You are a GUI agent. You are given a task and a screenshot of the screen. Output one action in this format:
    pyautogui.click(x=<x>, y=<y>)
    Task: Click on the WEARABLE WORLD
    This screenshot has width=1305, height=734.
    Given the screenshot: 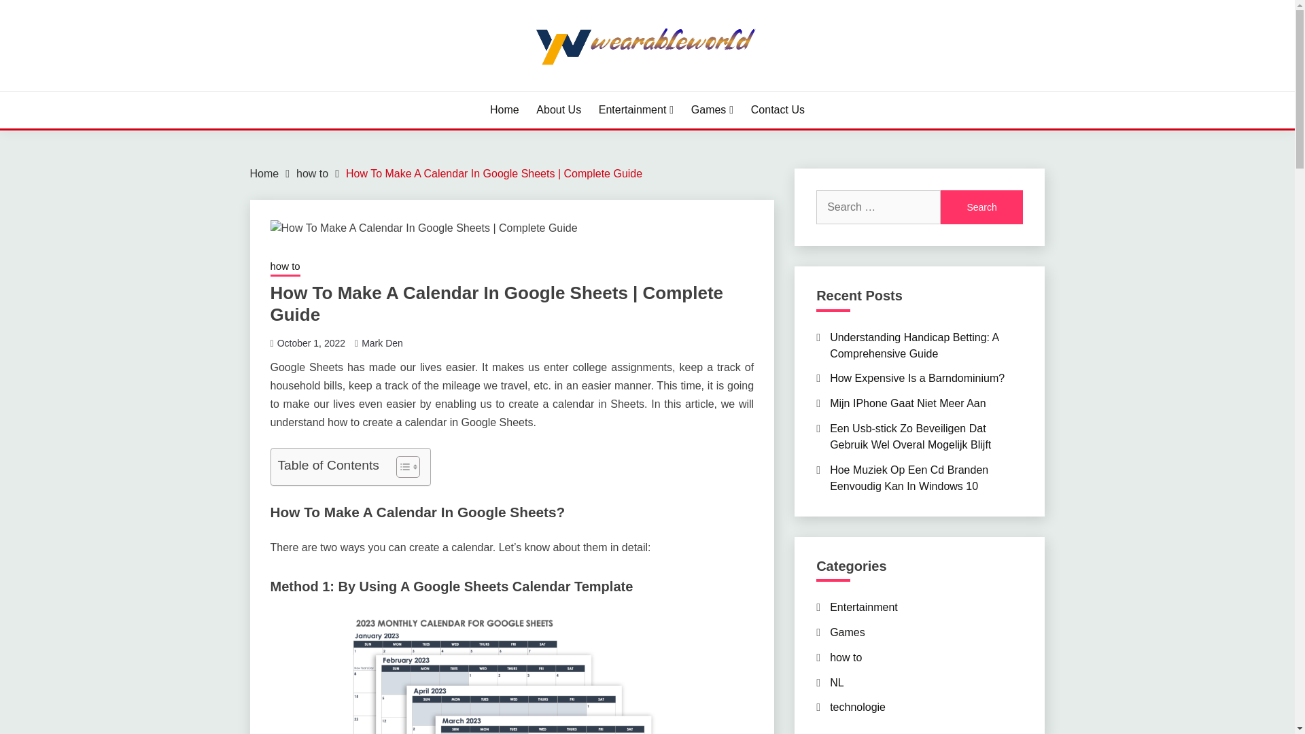 What is the action you would take?
    pyautogui.click(x=372, y=90)
    